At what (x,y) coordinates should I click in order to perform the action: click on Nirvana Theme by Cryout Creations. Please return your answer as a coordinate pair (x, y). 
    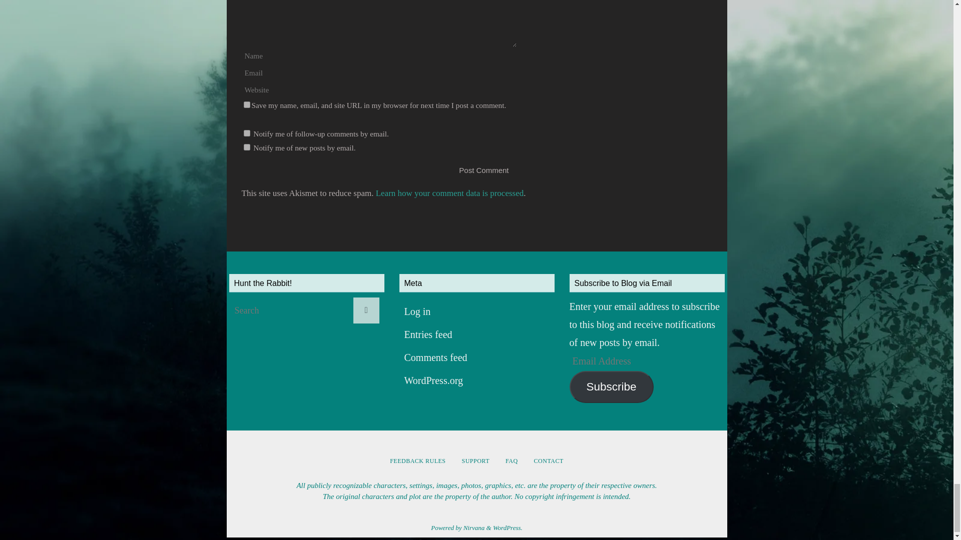
    Looking at the image, I should click on (474, 527).